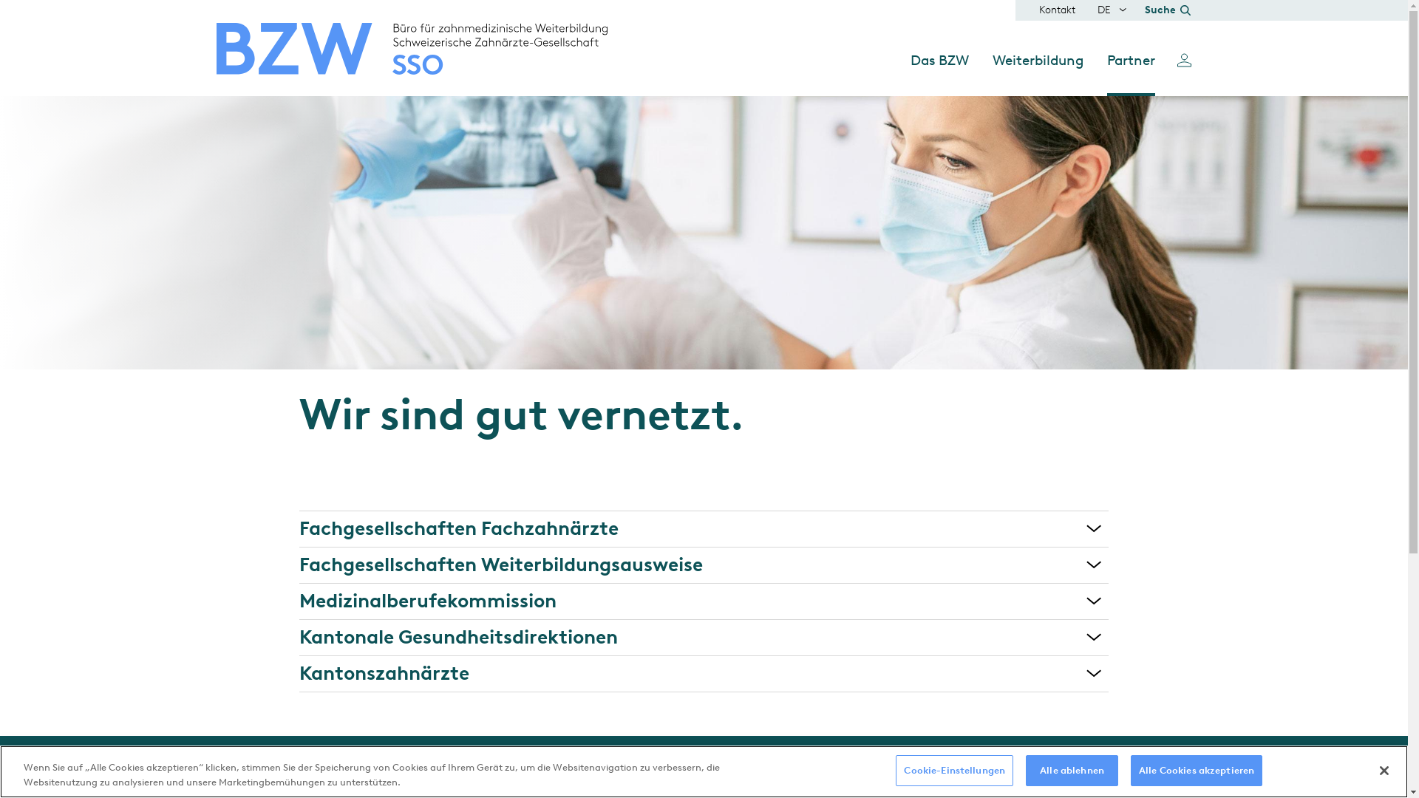 The height and width of the screenshot is (798, 1419). Describe the element at coordinates (1184, 59) in the screenshot. I see `Anmelden` at that location.